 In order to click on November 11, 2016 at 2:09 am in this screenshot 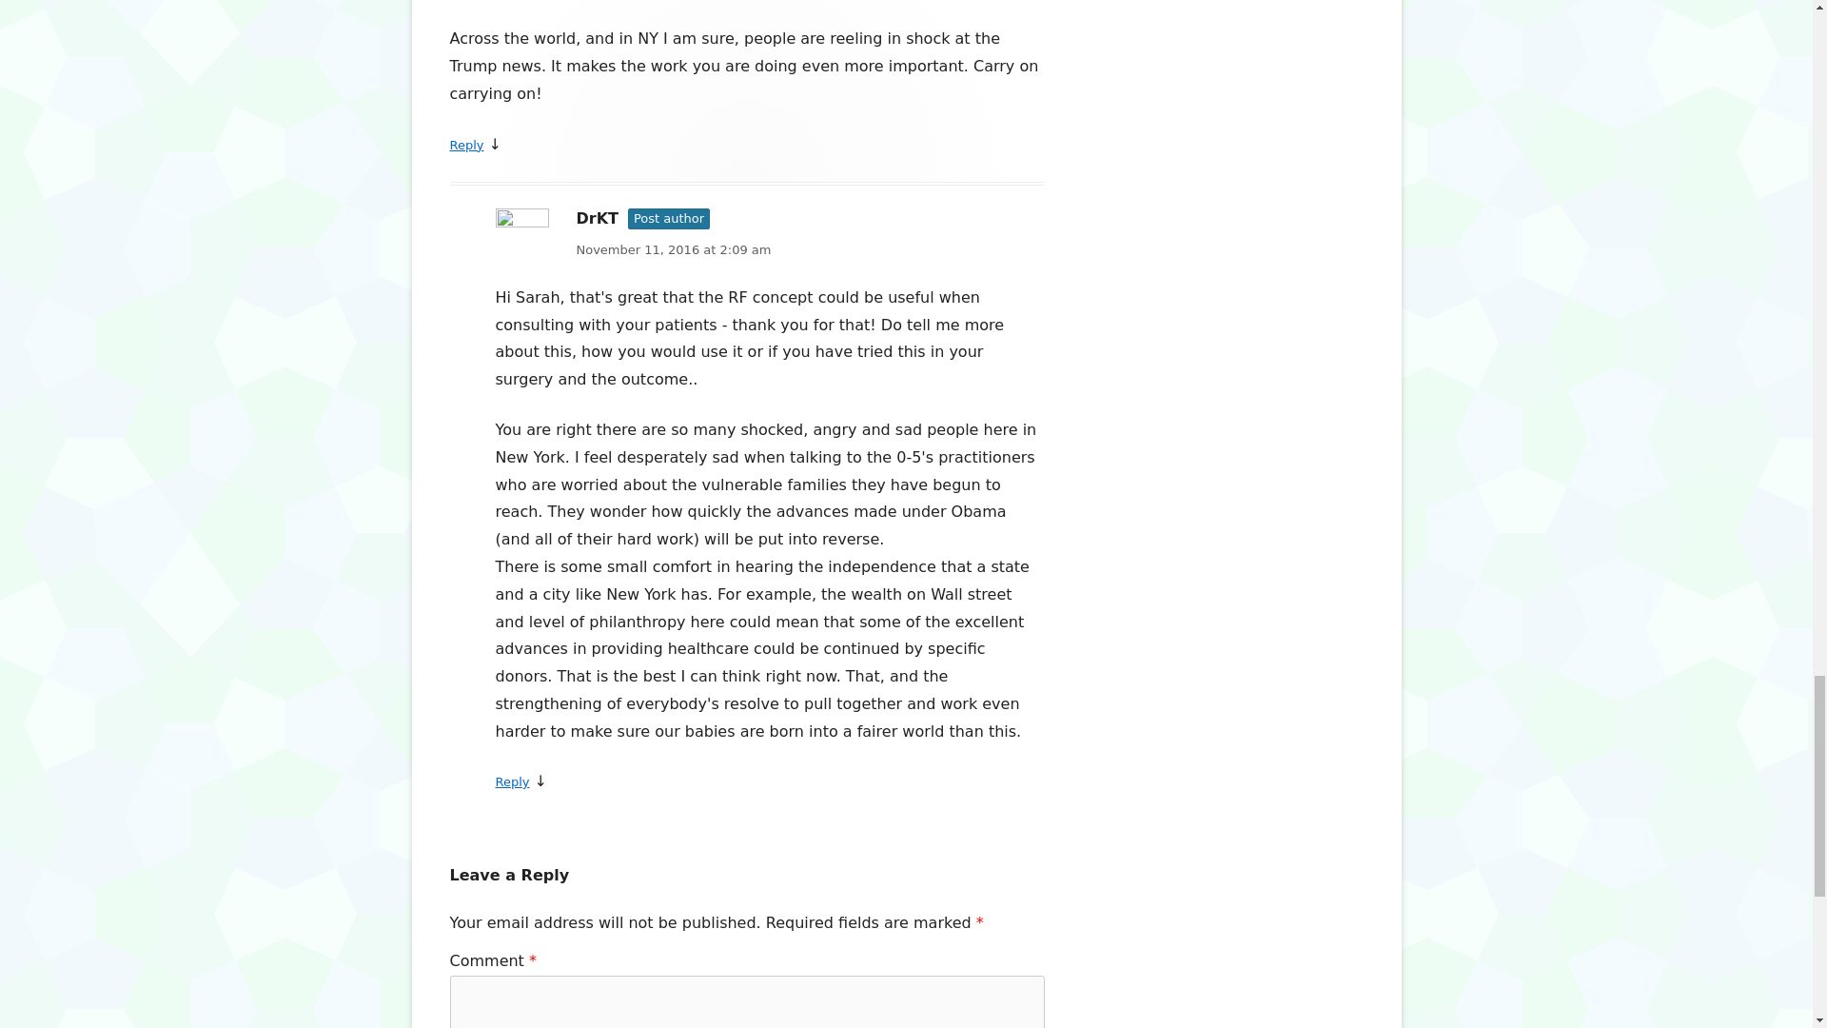, I will do `click(769, 249)`.